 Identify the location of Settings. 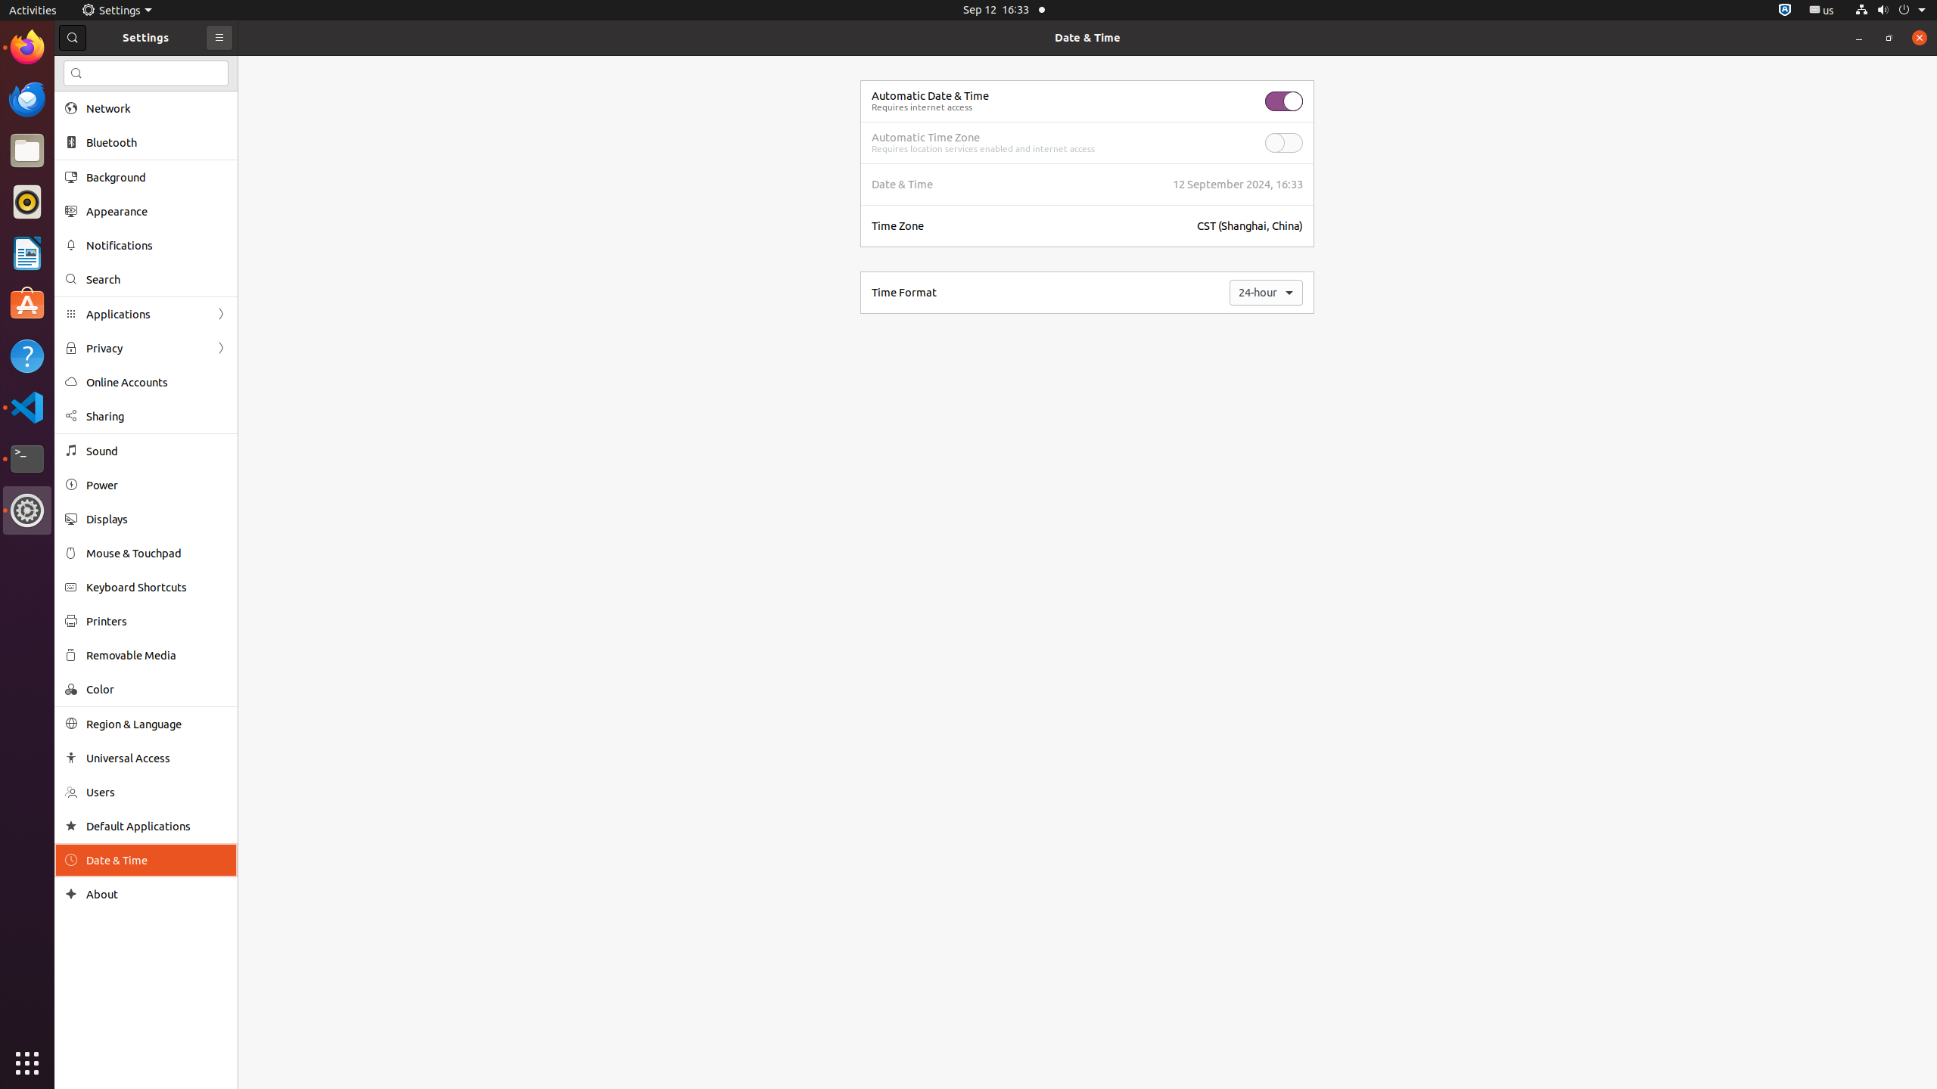
(117, 11).